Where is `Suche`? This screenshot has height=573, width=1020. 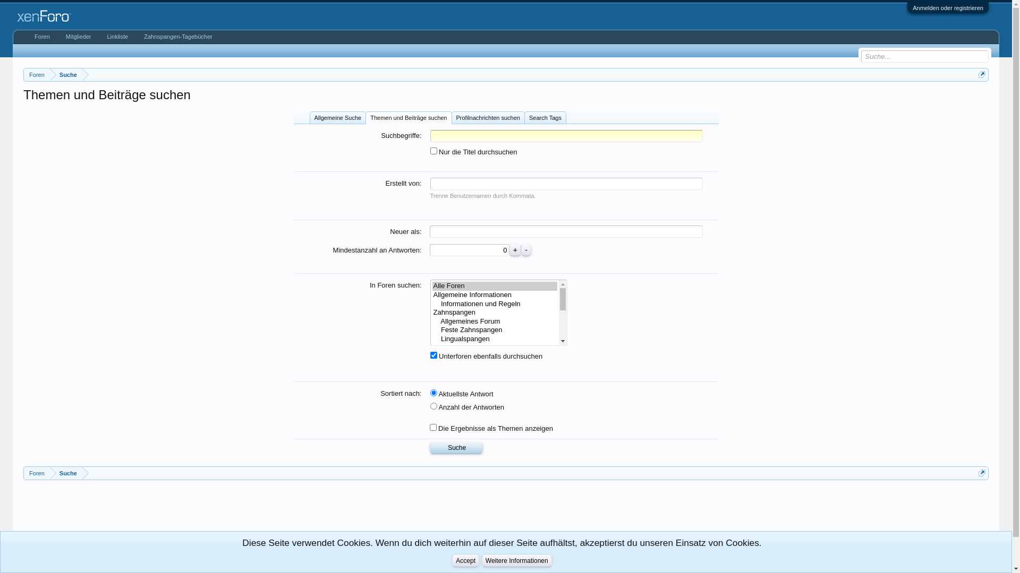
Suche is located at coordinates (66, 473).